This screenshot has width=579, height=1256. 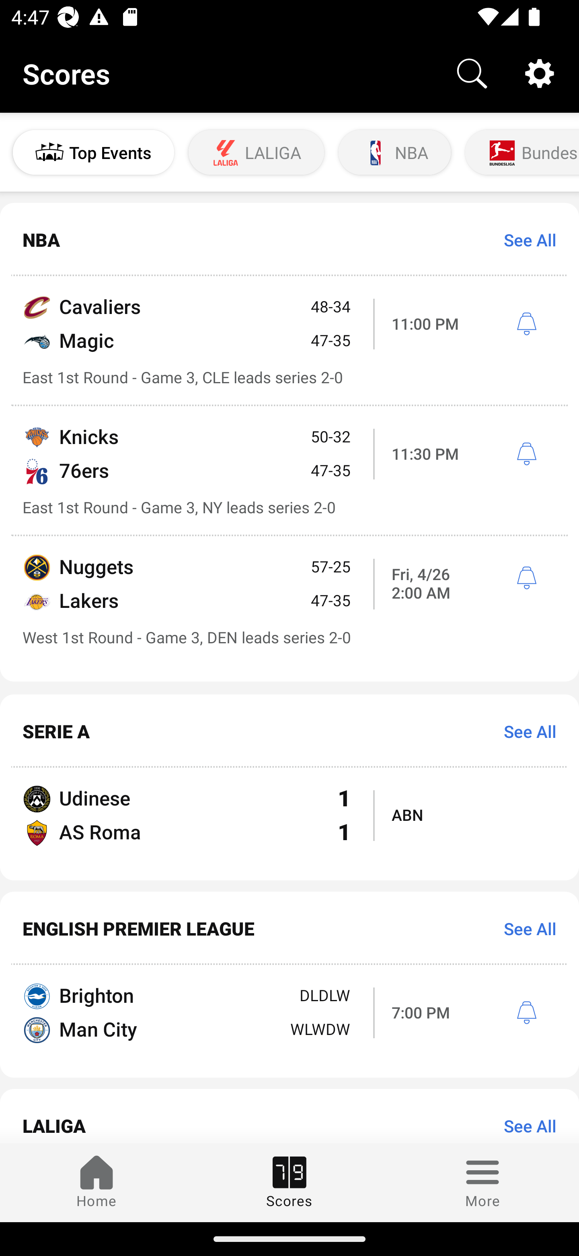 What do you see at coordinates (394, 153) in the screenshot?
I see `NBA` at bounding box center [394, 153].